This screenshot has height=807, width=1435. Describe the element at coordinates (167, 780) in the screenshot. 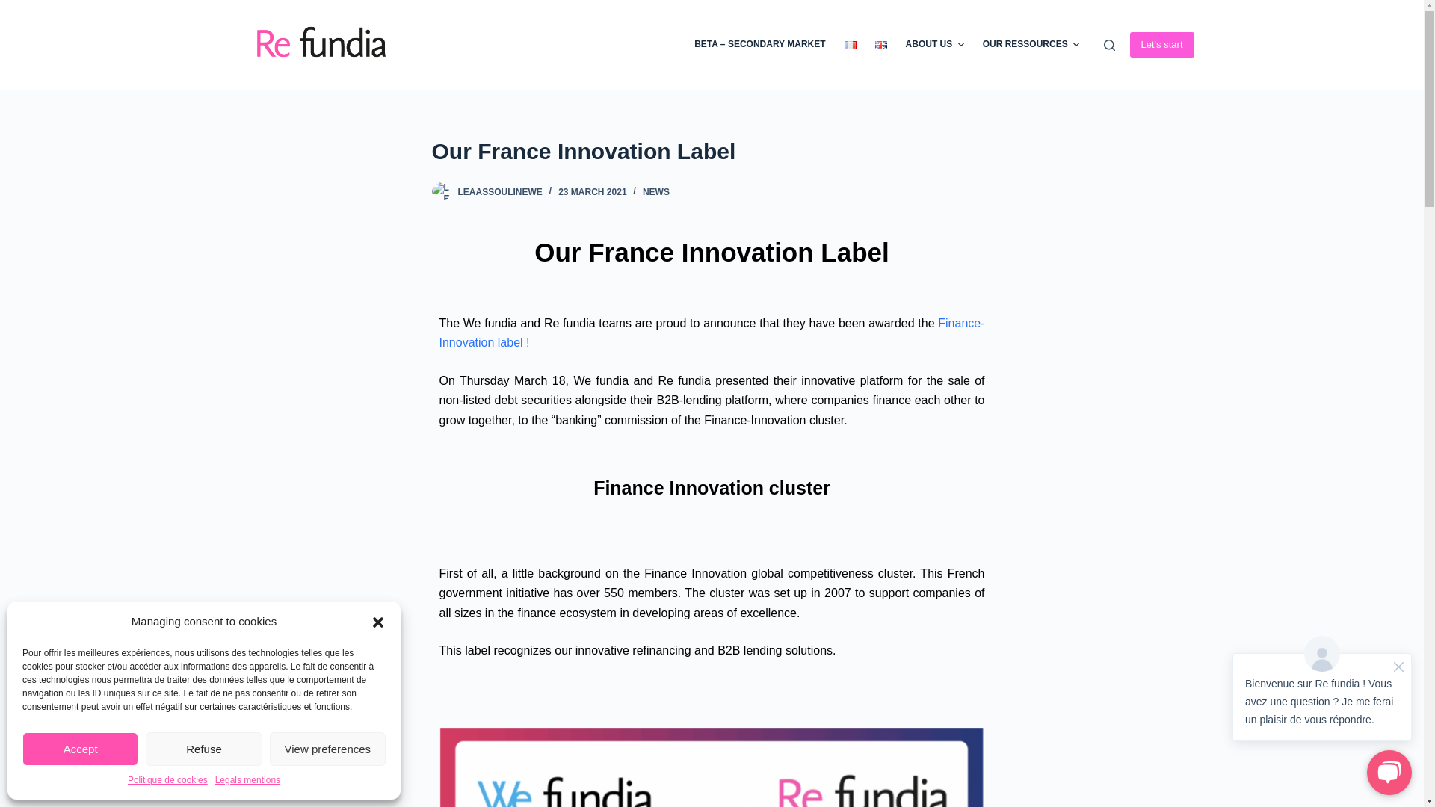

I see `Politique de cookies` at that location.